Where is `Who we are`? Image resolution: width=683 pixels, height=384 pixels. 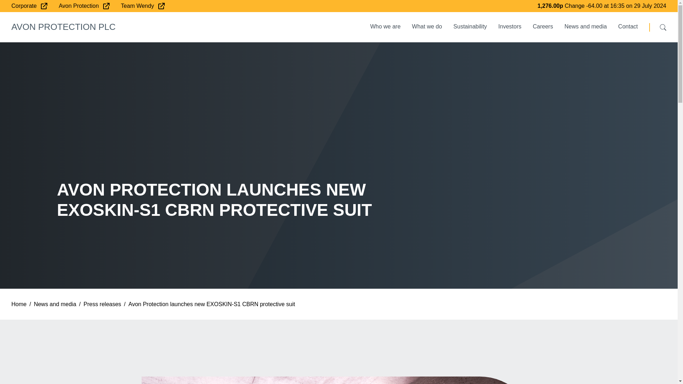
Who we are is located at coordinates (386, 27).